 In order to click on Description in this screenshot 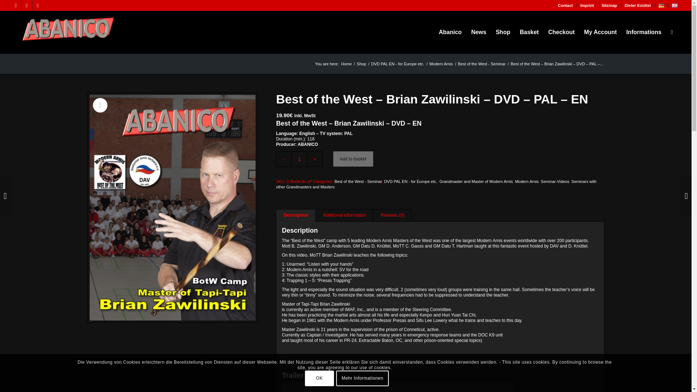, I will do `click(295, 215)`.